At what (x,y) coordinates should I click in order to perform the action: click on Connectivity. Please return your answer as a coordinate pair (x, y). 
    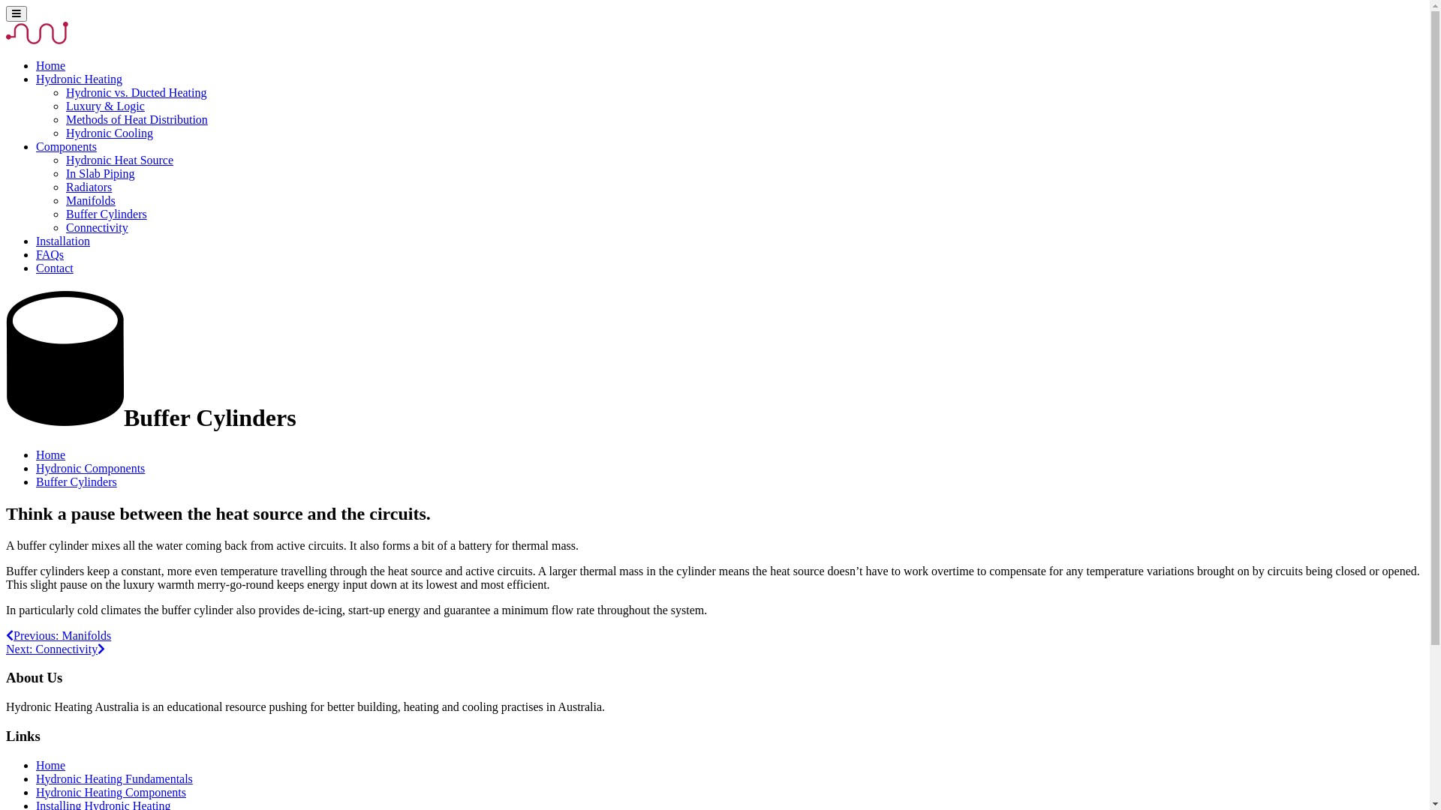
    Looking at the image, I should click on (98, 227).